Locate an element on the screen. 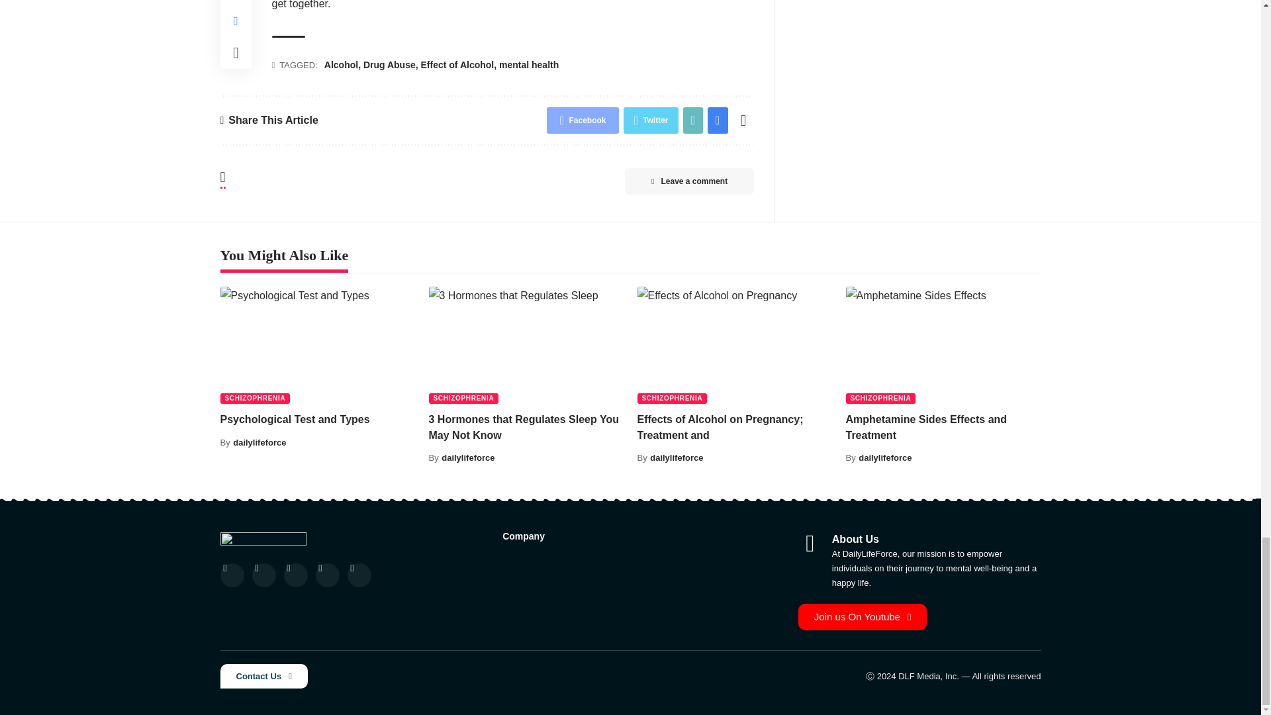 Image resolution: width=1271 pixels, height=715 pixels. Amphetamine Sides Effects and Treatment is located at coordinates (943, 346).